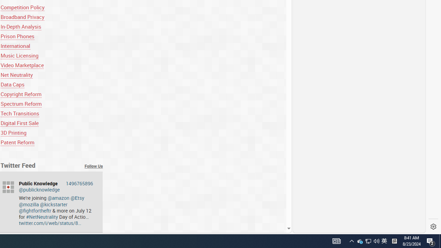 The width and height of the screenshot is (441, 248). What do you see at coordinates (52, 75) in the screenshot?
I see `Net Neutrality` at bounding box center [52, 75].